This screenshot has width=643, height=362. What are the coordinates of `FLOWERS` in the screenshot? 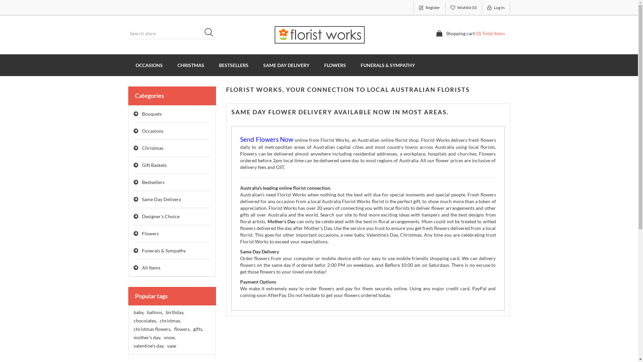 It's located at (335, 65).